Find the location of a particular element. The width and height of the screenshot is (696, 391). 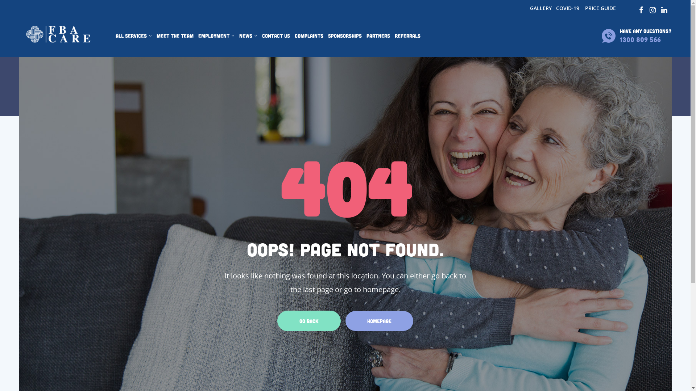

GALLERY is located at coordinates (541, 8).